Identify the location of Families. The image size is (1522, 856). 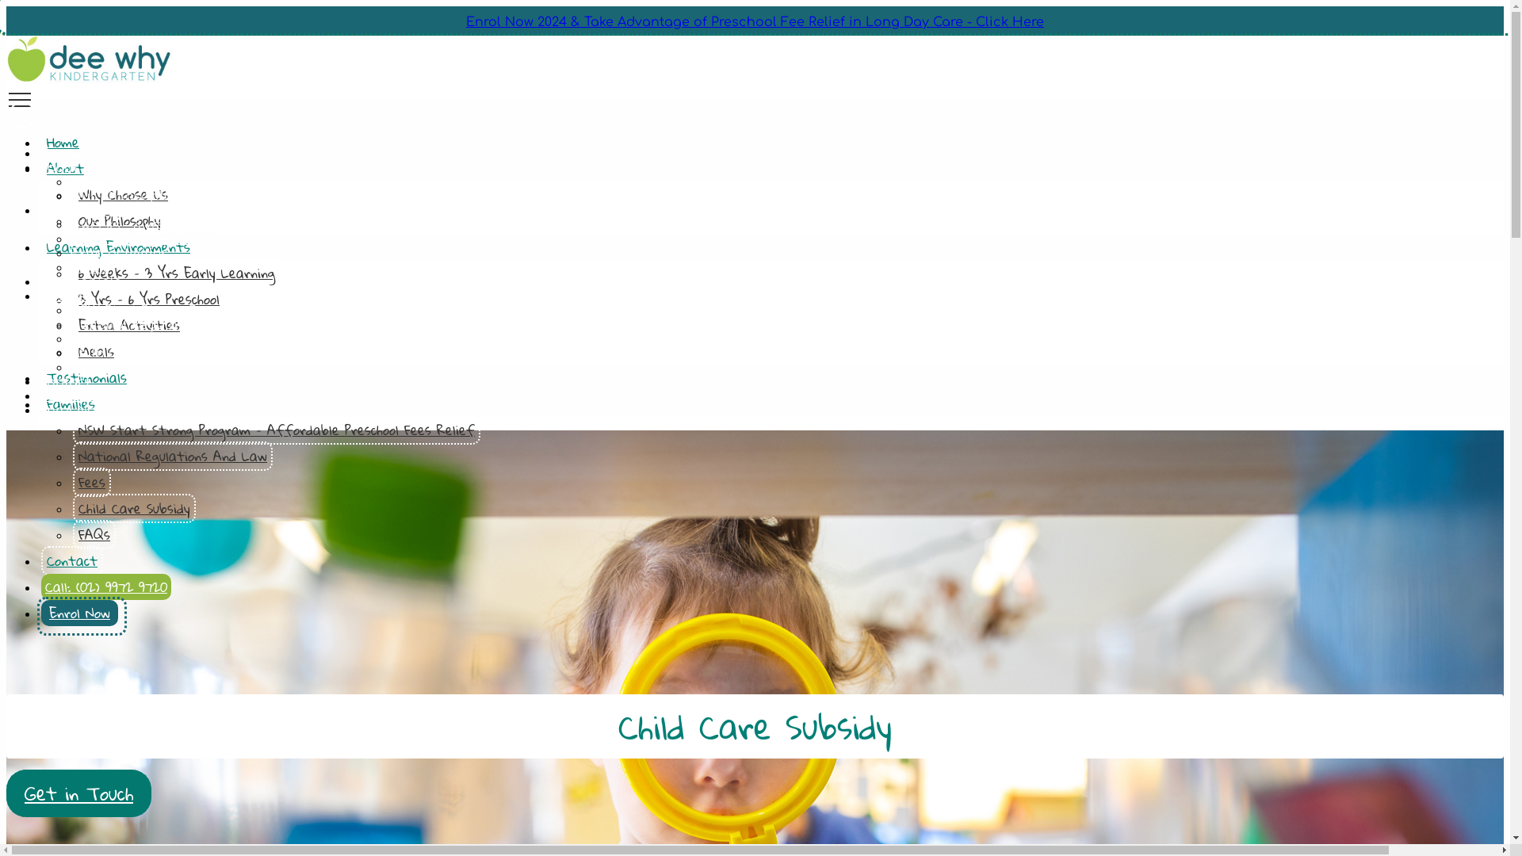
(71, 404).